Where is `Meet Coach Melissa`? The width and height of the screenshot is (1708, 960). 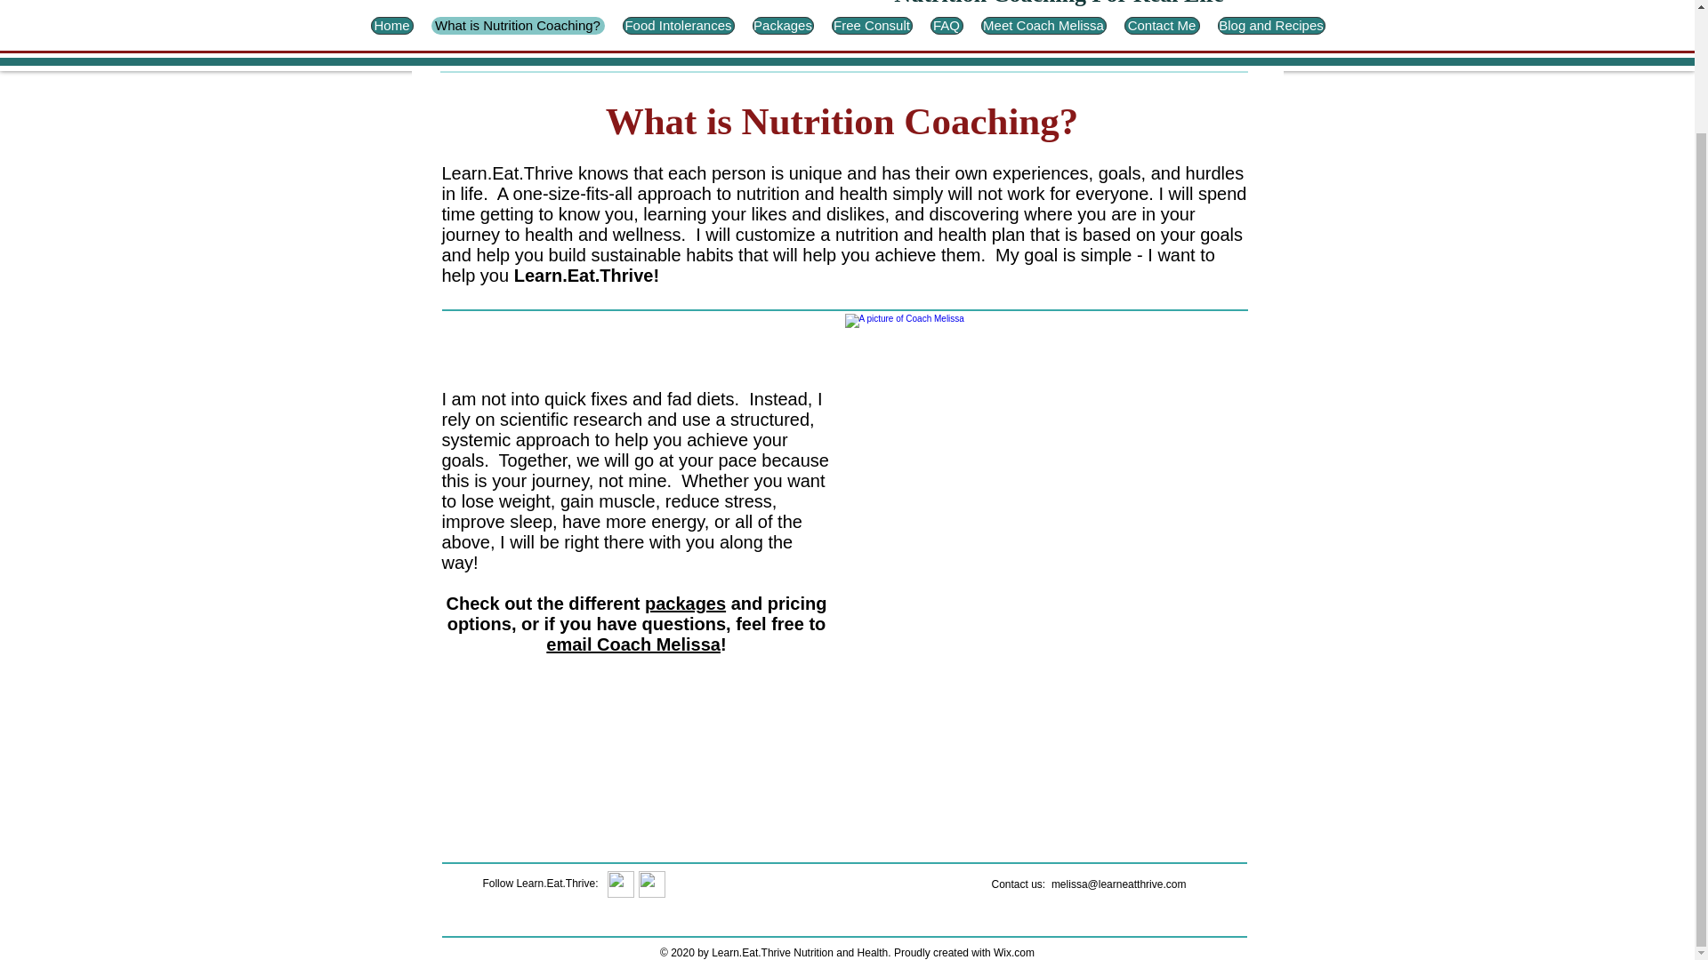 Meet Coach Melissa is located at coordinates (1043, 25).